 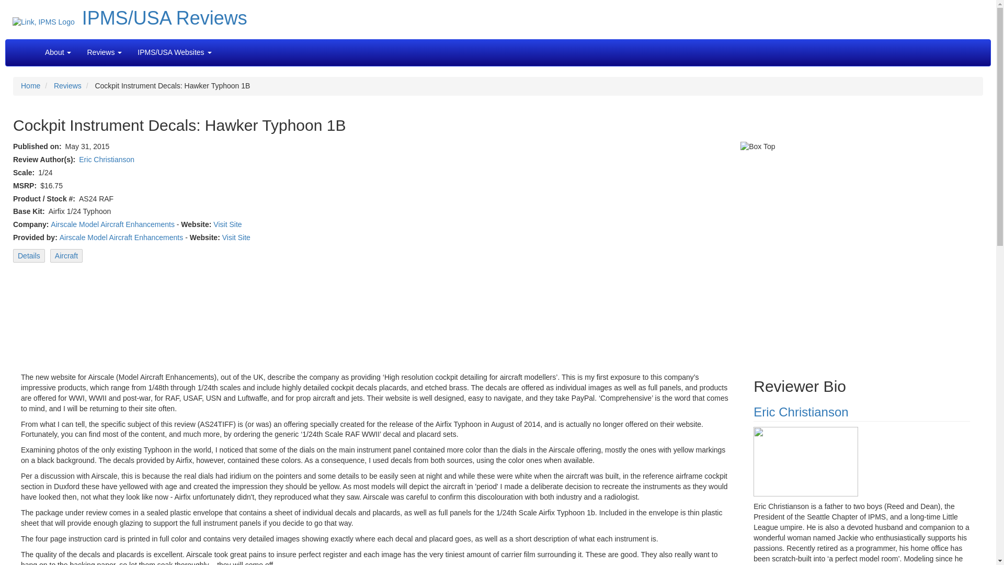 What do you see at coordinates (227, 47) in the screenshot?
I see `Search` at bounding box center [227, 47].